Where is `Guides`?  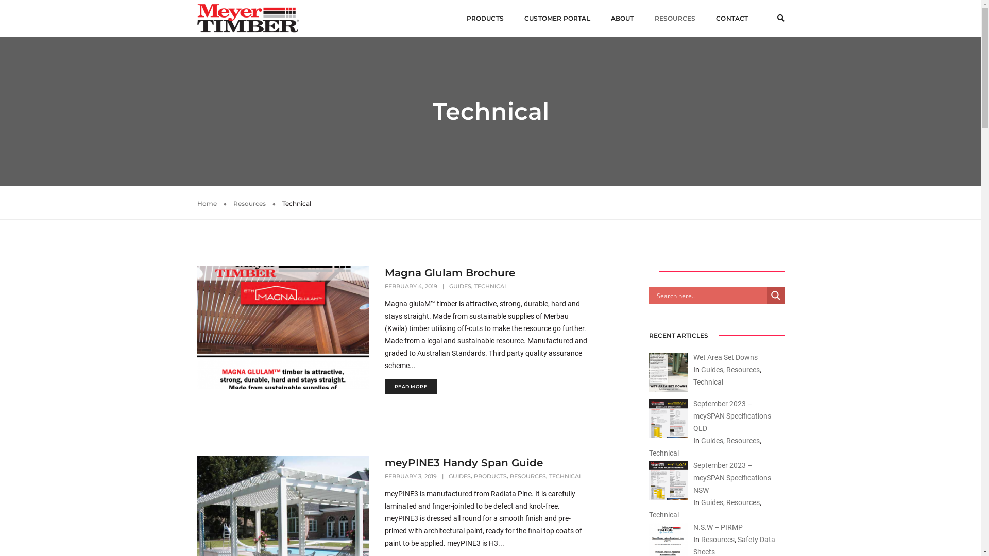
Guides is located at coordinates (712, 370).